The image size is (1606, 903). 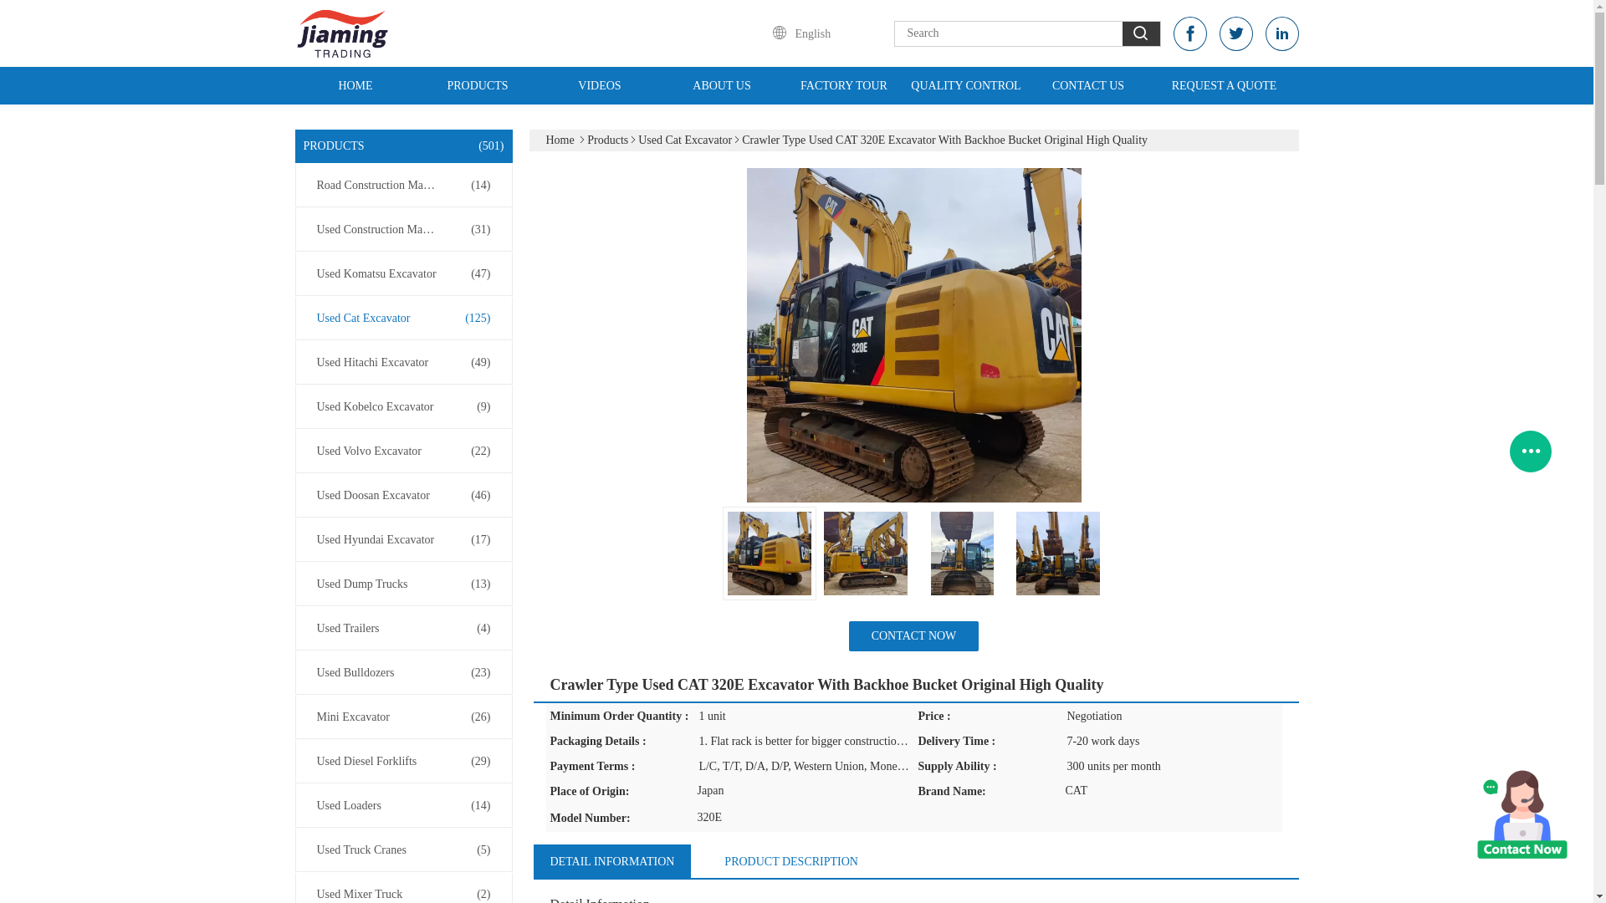 What do you see at coordinates (1189, 33) in the screenshot?
I see `Shanghai Jiaming Trading Co., Ltd. Facebook` at bounding box center [1189, 33].